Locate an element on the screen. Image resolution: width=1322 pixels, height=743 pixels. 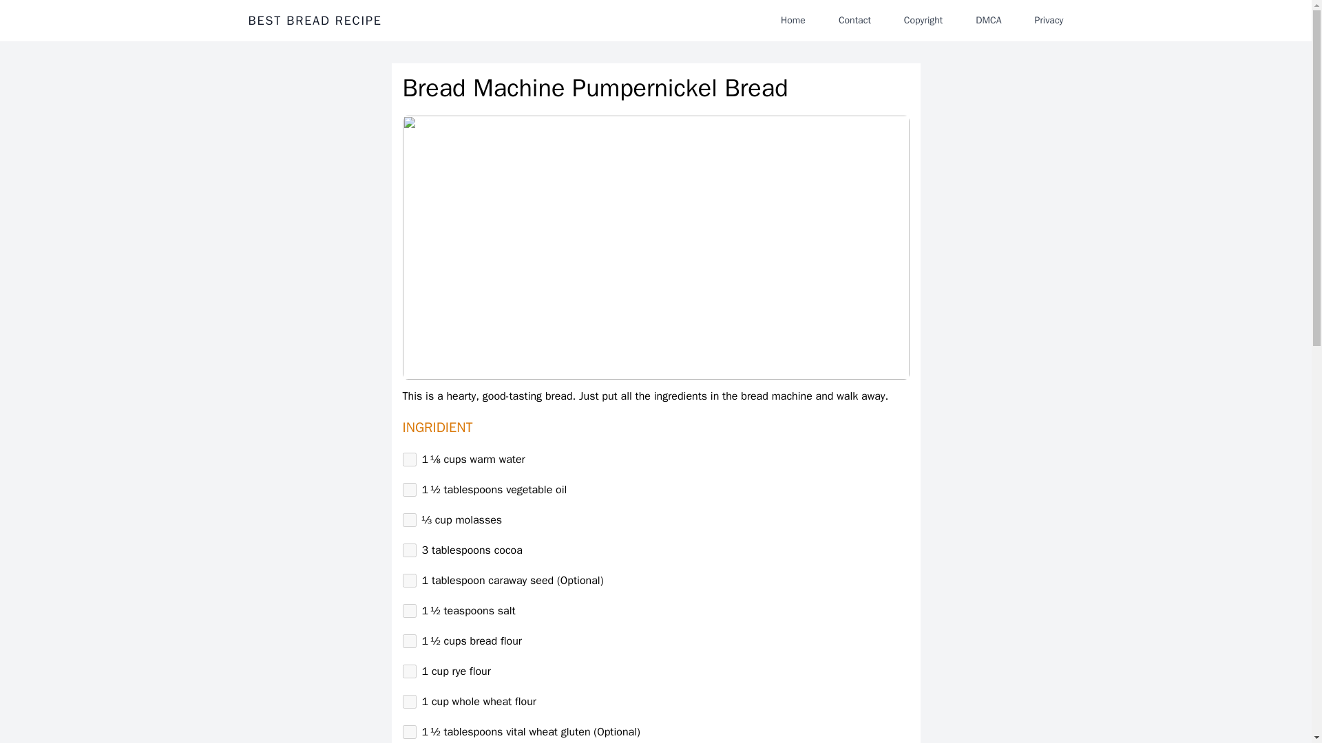
on is located at coordinates (409, 490).